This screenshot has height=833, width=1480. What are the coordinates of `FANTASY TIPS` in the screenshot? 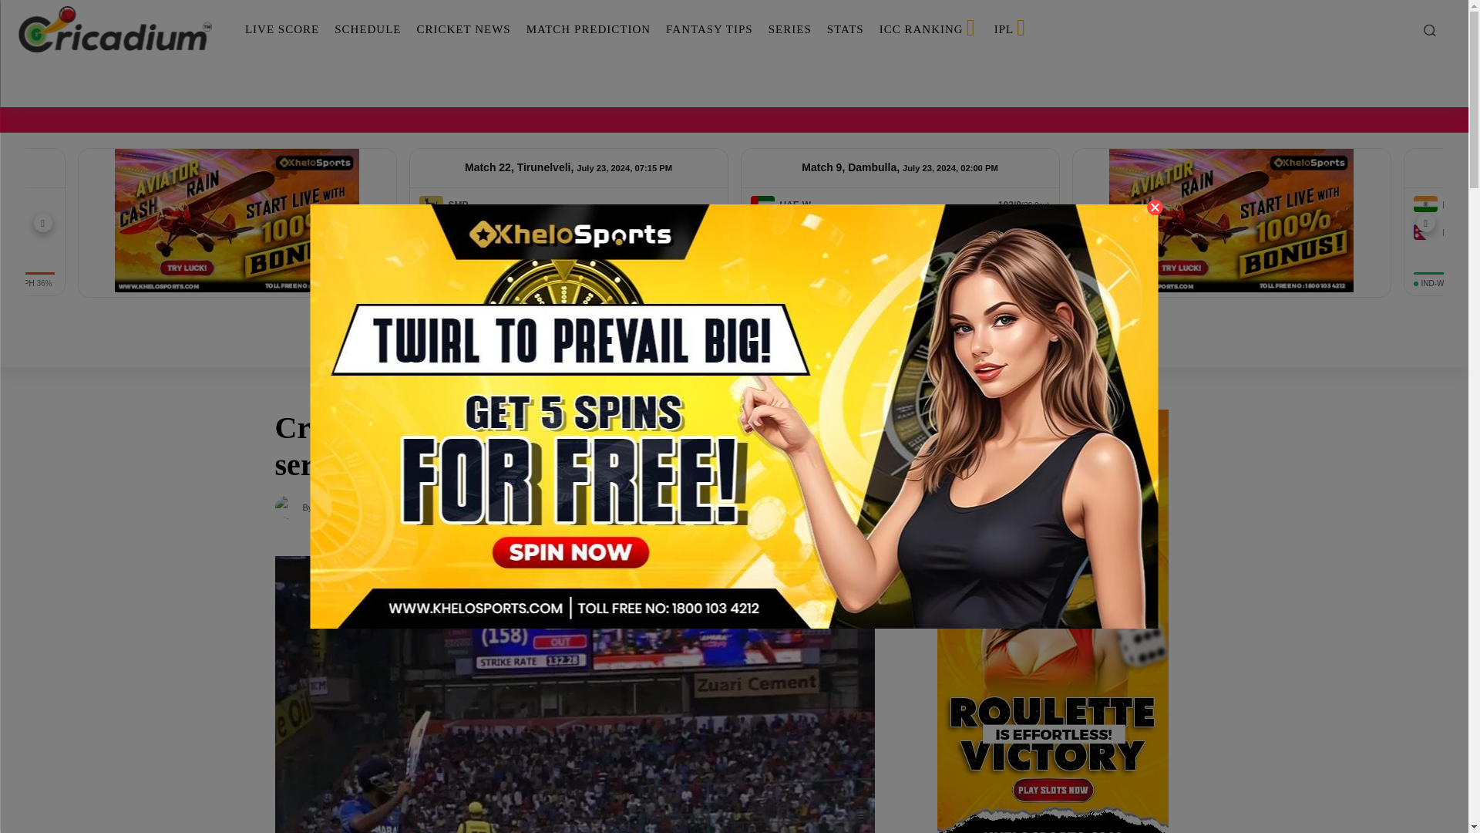 It's located at (709, 29).